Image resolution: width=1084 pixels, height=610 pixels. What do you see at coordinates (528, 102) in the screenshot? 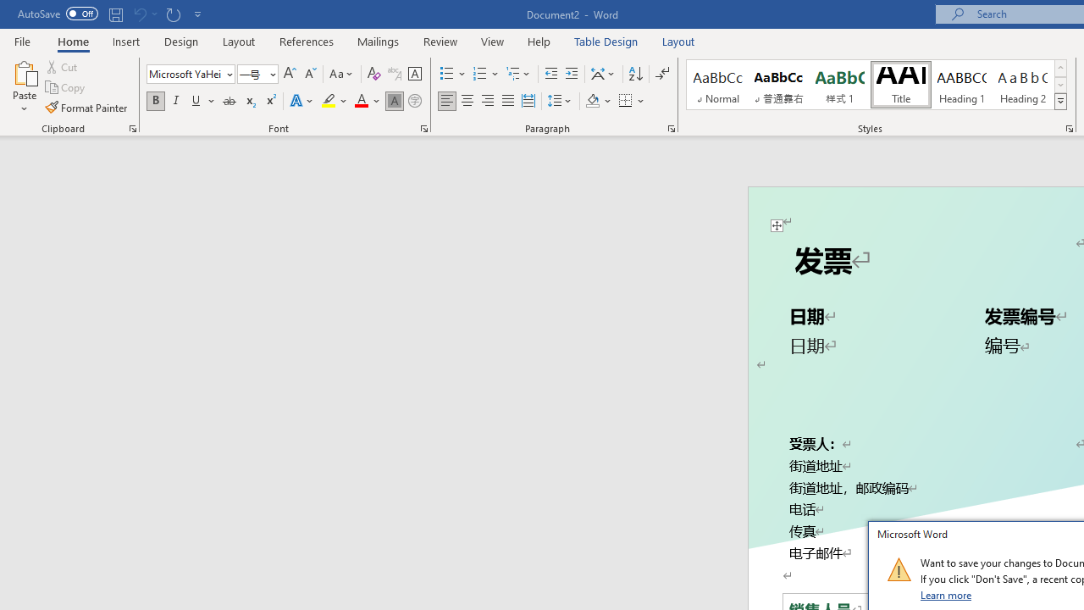
I see `Distributed` at bounding box center [528, 102].